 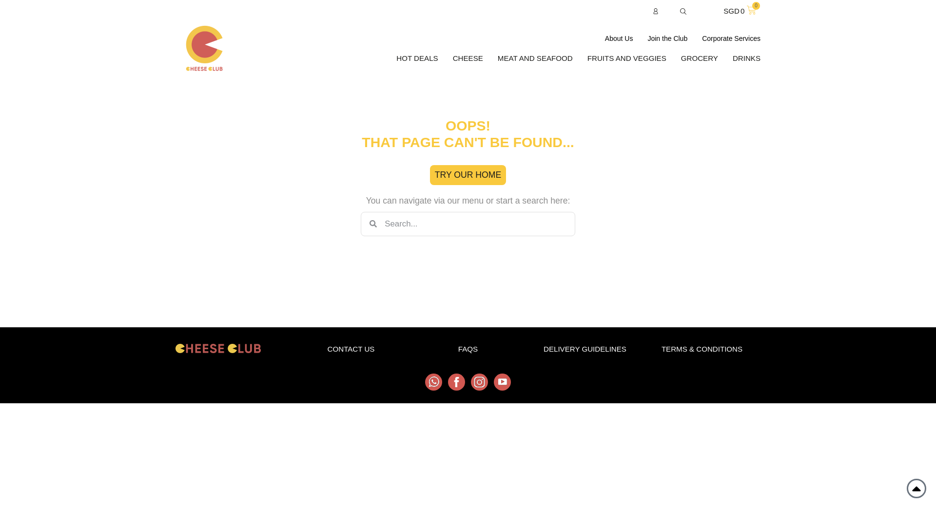 I want to click on About Us, so click(x=619, y=38).